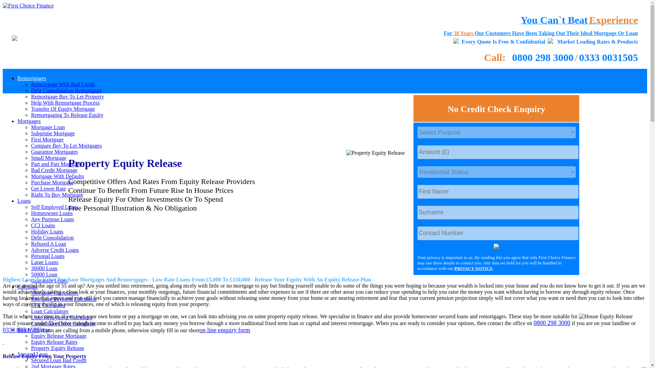 This screenshot has height=368, width=655. Describe the element at coordinates (63, 109) in the screenshot. I see `Transfer Of Equity Mortgage` at that location.